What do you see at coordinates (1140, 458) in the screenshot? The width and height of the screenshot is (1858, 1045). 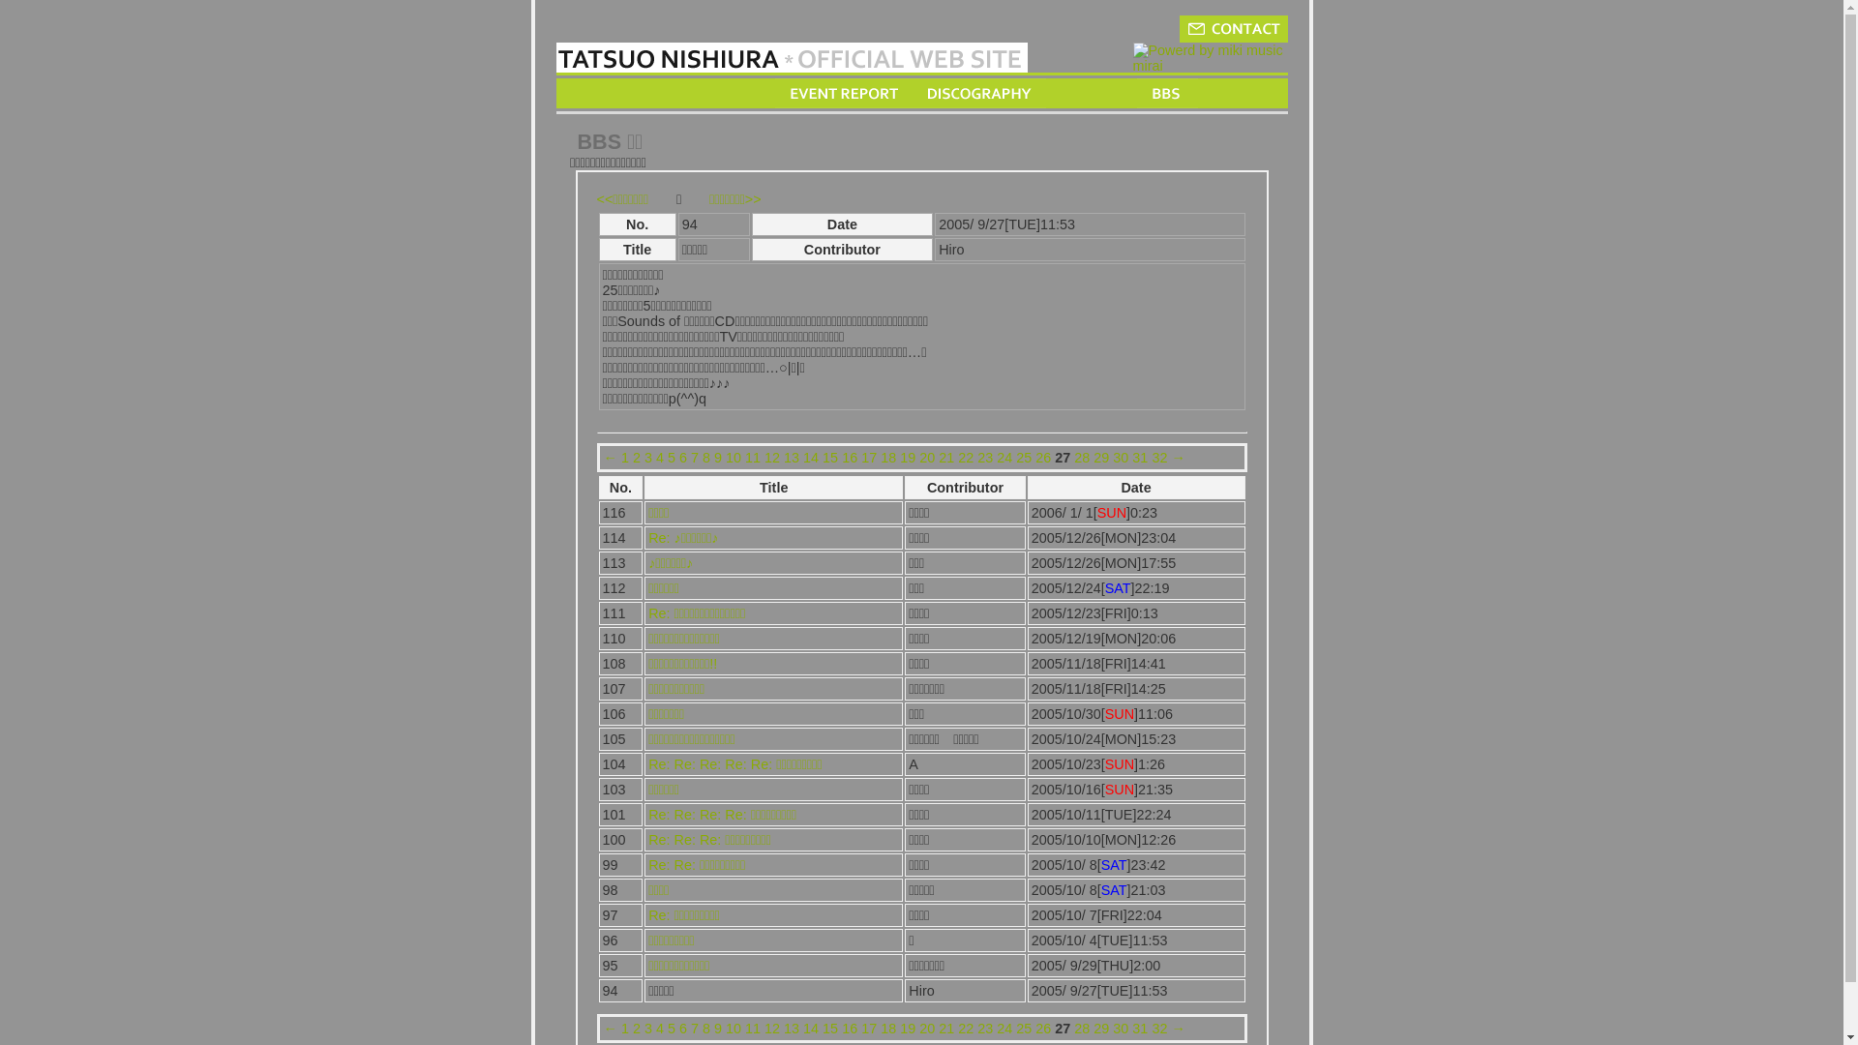 I see `31` at bounding box center [1140, 458].